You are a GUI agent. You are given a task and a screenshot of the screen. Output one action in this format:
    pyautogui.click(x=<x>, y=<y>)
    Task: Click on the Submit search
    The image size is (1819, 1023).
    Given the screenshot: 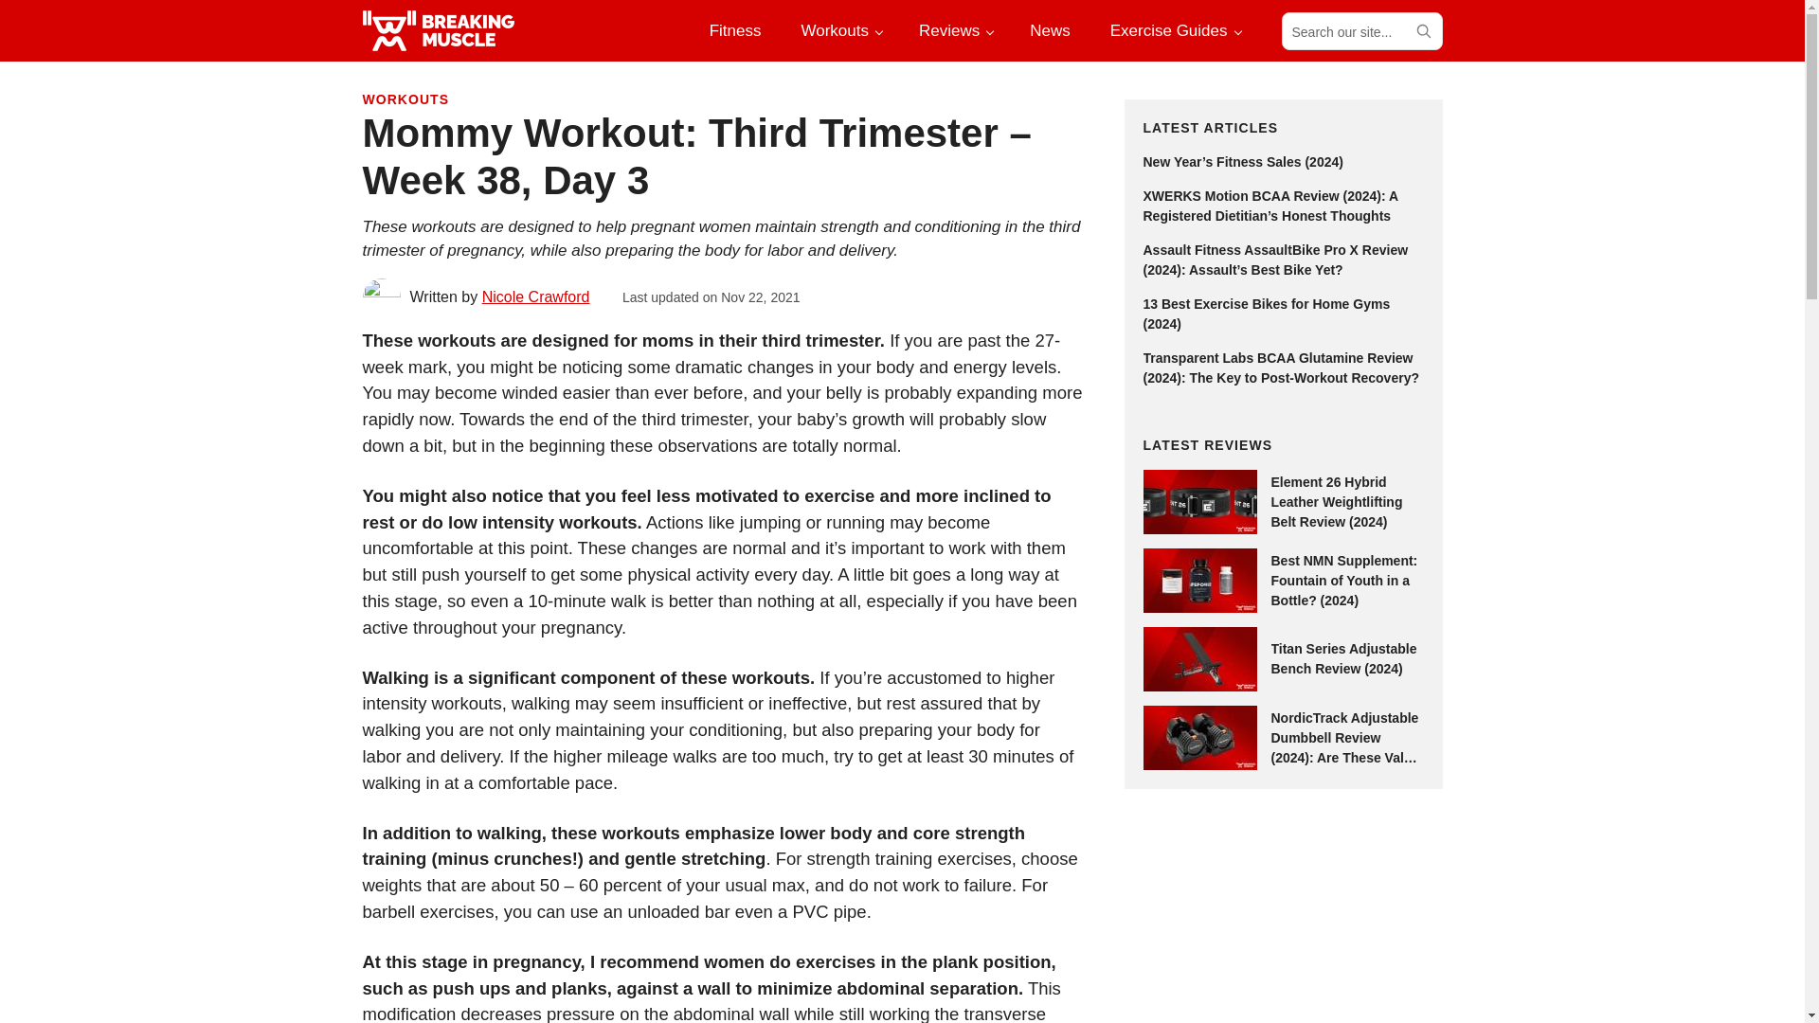 What is the action you would take?
    pyautogui.click(x=1422, y=29)
    